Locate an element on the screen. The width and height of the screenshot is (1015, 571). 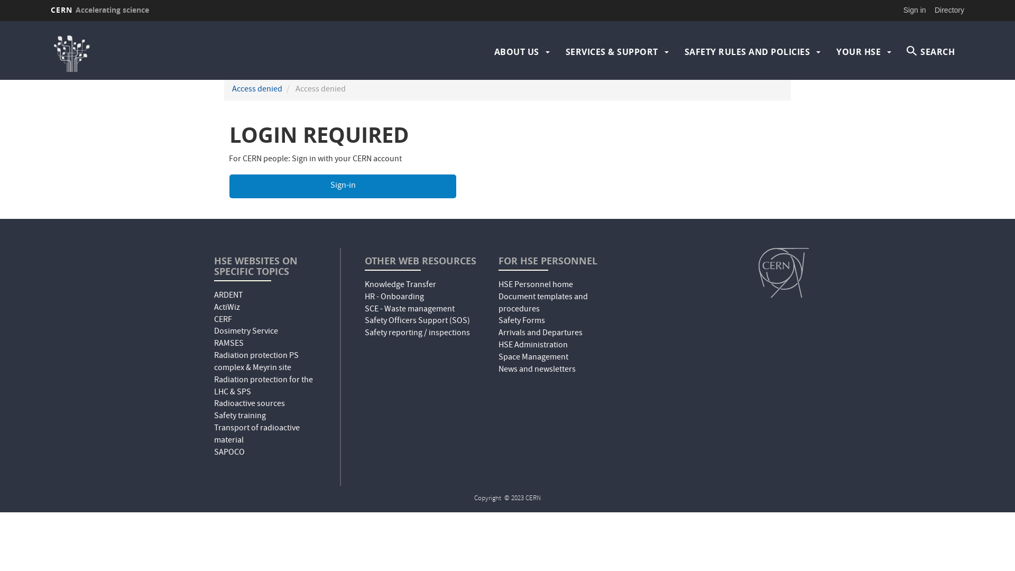
Radioactive sources is located at coordinates (250, 404).